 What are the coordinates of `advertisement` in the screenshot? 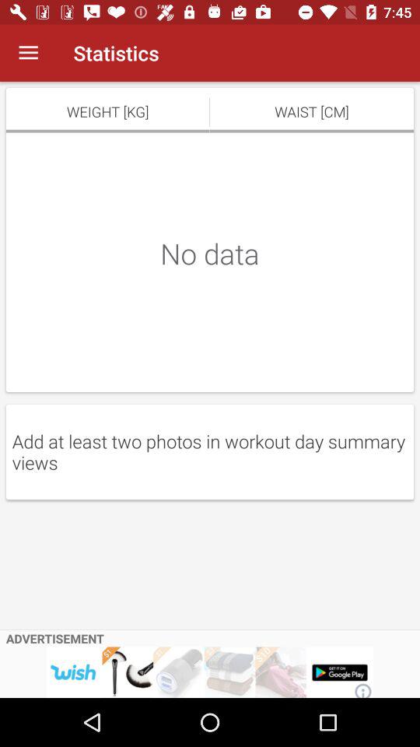 It's located at (210, 672).